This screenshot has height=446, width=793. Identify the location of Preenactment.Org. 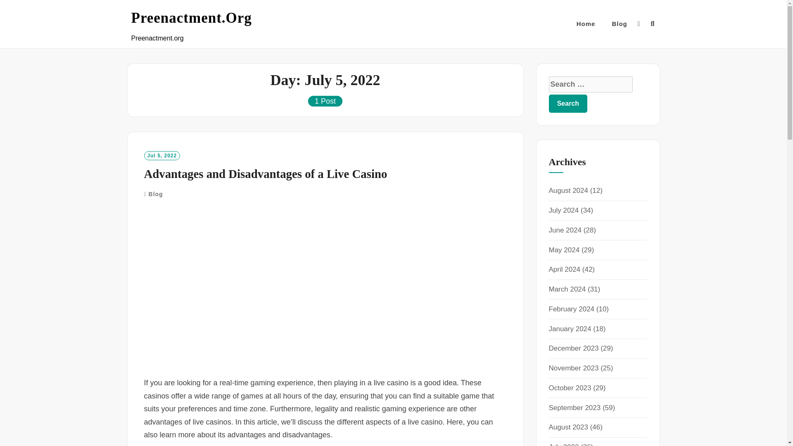
(192, 18).